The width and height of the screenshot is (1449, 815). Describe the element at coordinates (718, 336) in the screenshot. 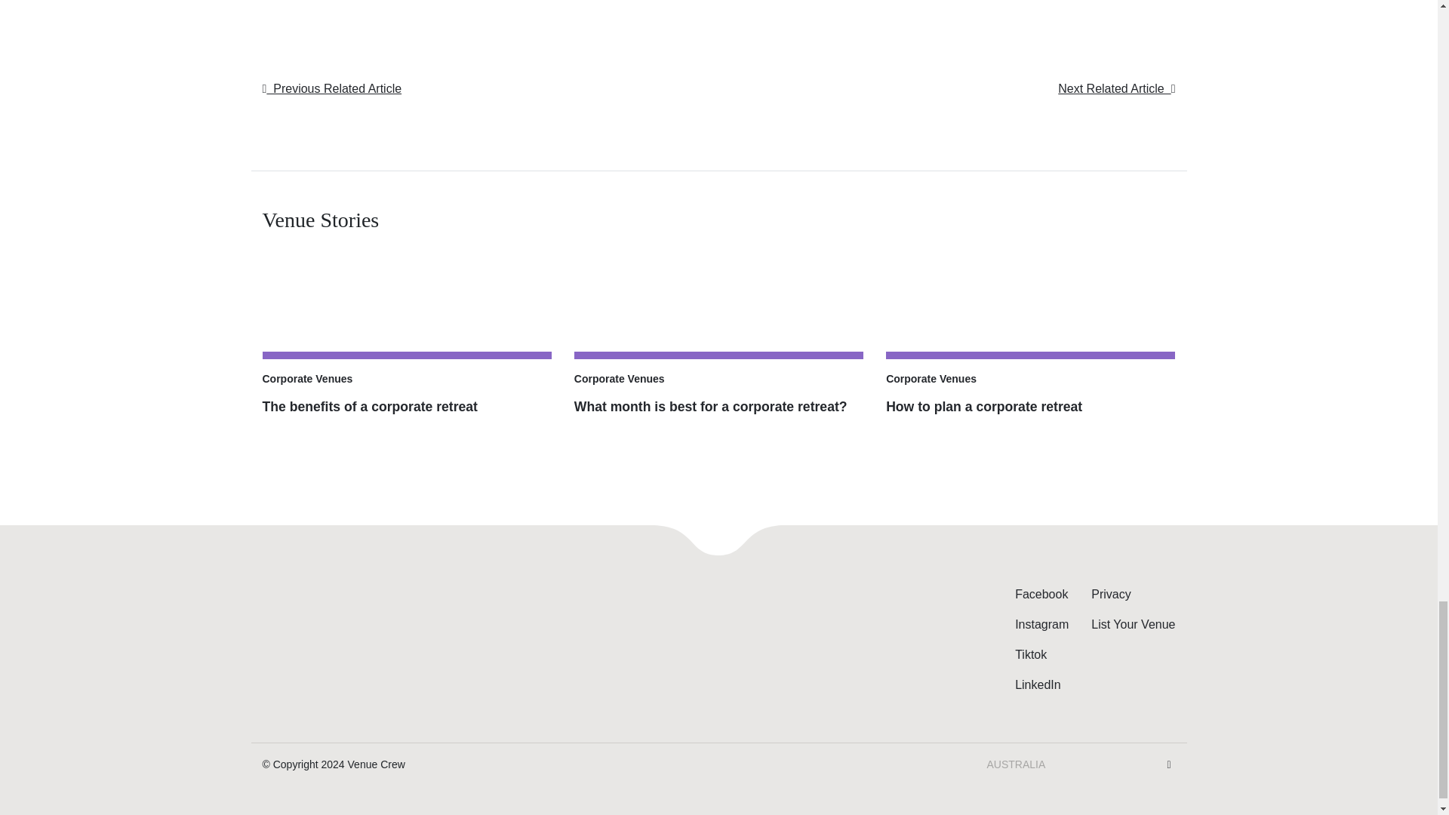

I see `What month is best for a corporate retreat?` at that location.